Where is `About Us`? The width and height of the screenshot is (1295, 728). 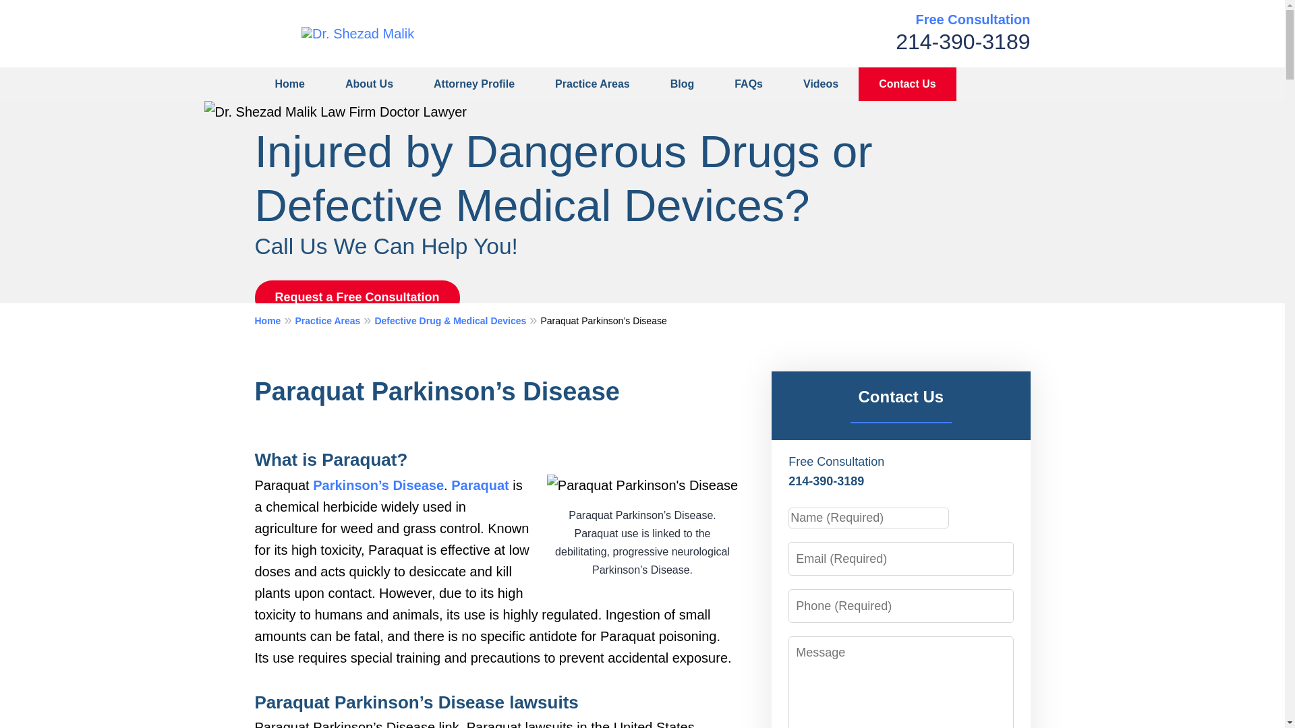
About Us is located at coordinates (368, 84).